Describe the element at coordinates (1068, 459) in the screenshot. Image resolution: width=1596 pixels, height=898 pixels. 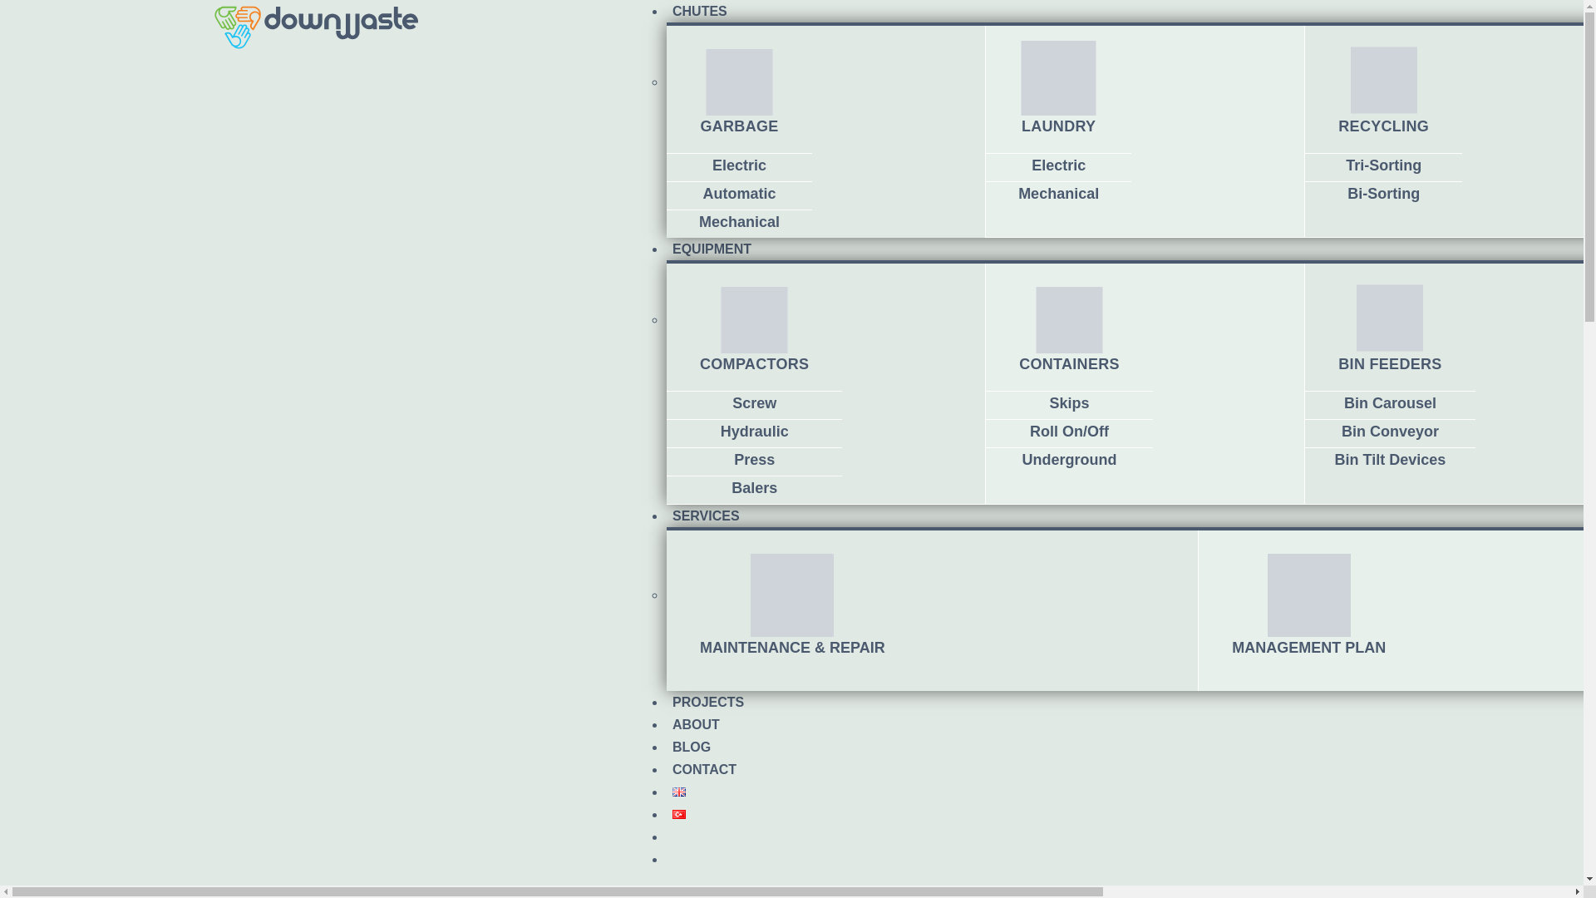
I see `Underground` at that location.